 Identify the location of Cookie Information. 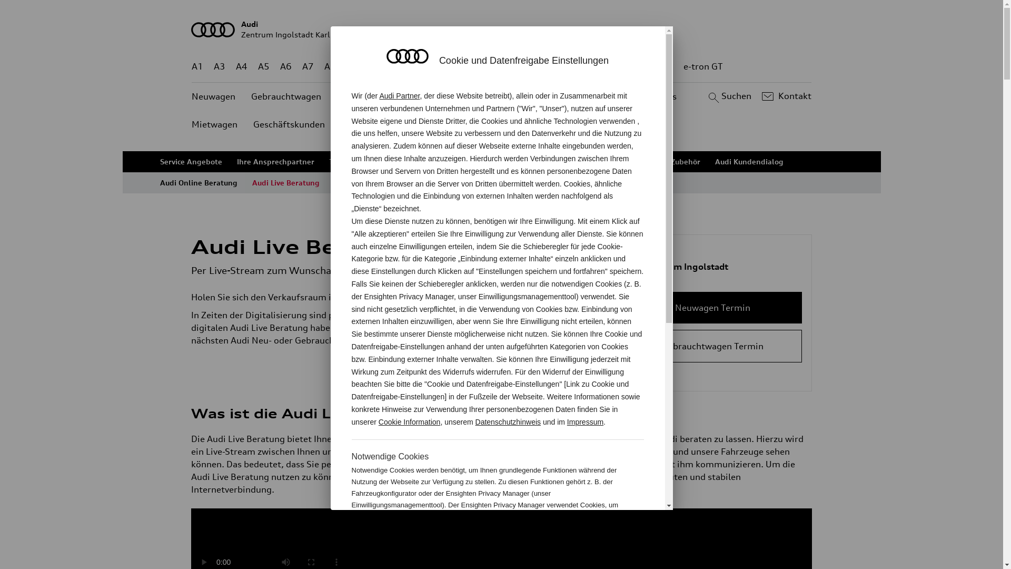
(589, 539).